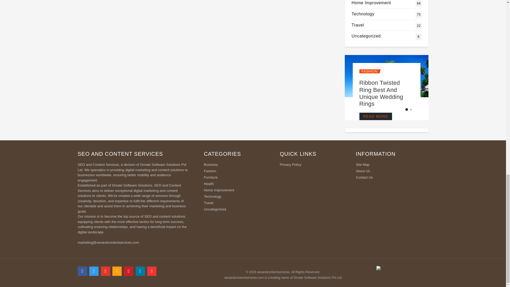 This screenshot has height=287, width=510. I want to click on Ribbon Twisted Ring Best And Unique Wedding Rings, so click(363, 14).